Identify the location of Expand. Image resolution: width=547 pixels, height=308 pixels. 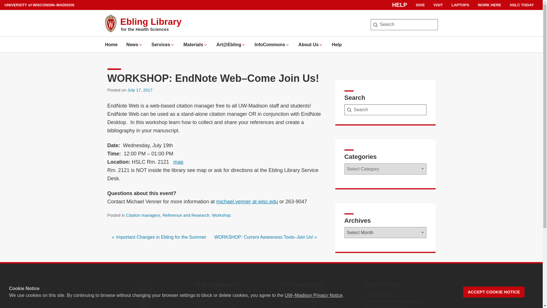
(287, 45).